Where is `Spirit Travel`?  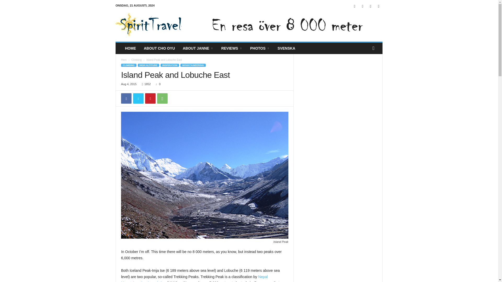
Spirit Travel is located at coordinates (151, 25).